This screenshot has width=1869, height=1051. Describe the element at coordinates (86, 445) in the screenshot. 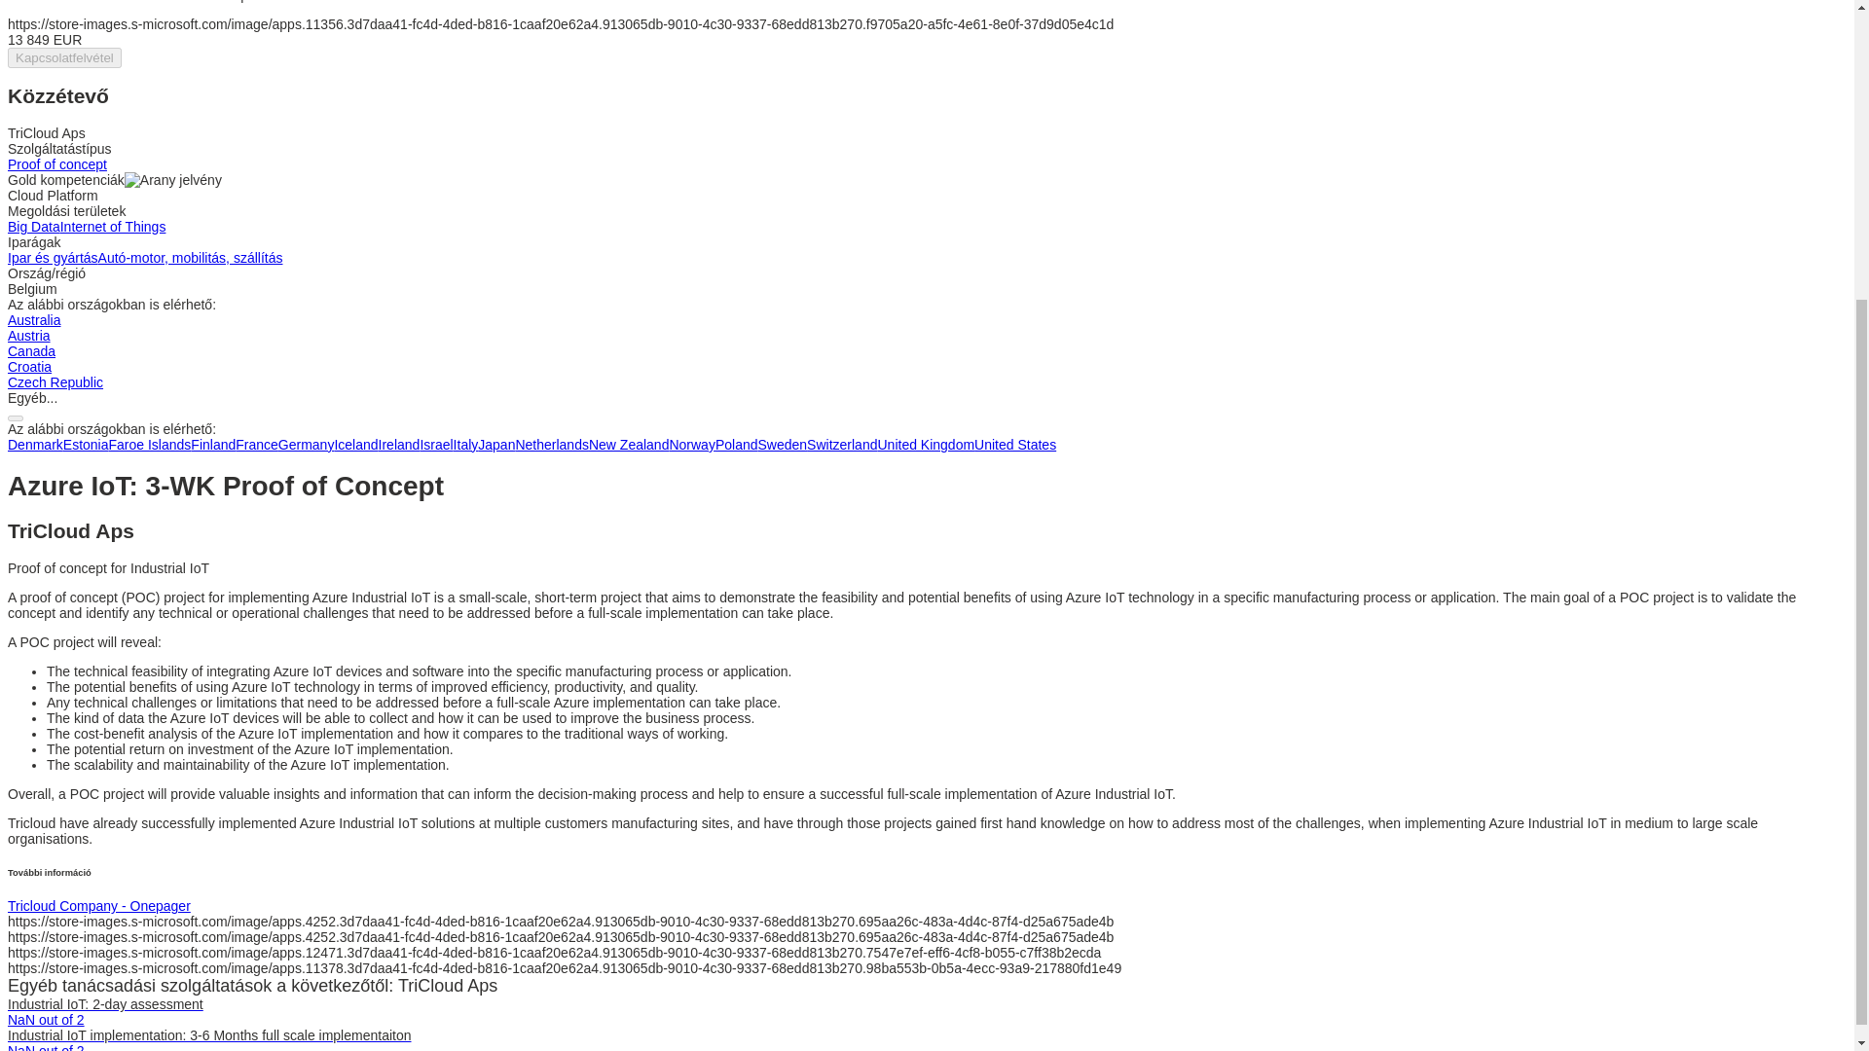

I see `Estonia` at that location.